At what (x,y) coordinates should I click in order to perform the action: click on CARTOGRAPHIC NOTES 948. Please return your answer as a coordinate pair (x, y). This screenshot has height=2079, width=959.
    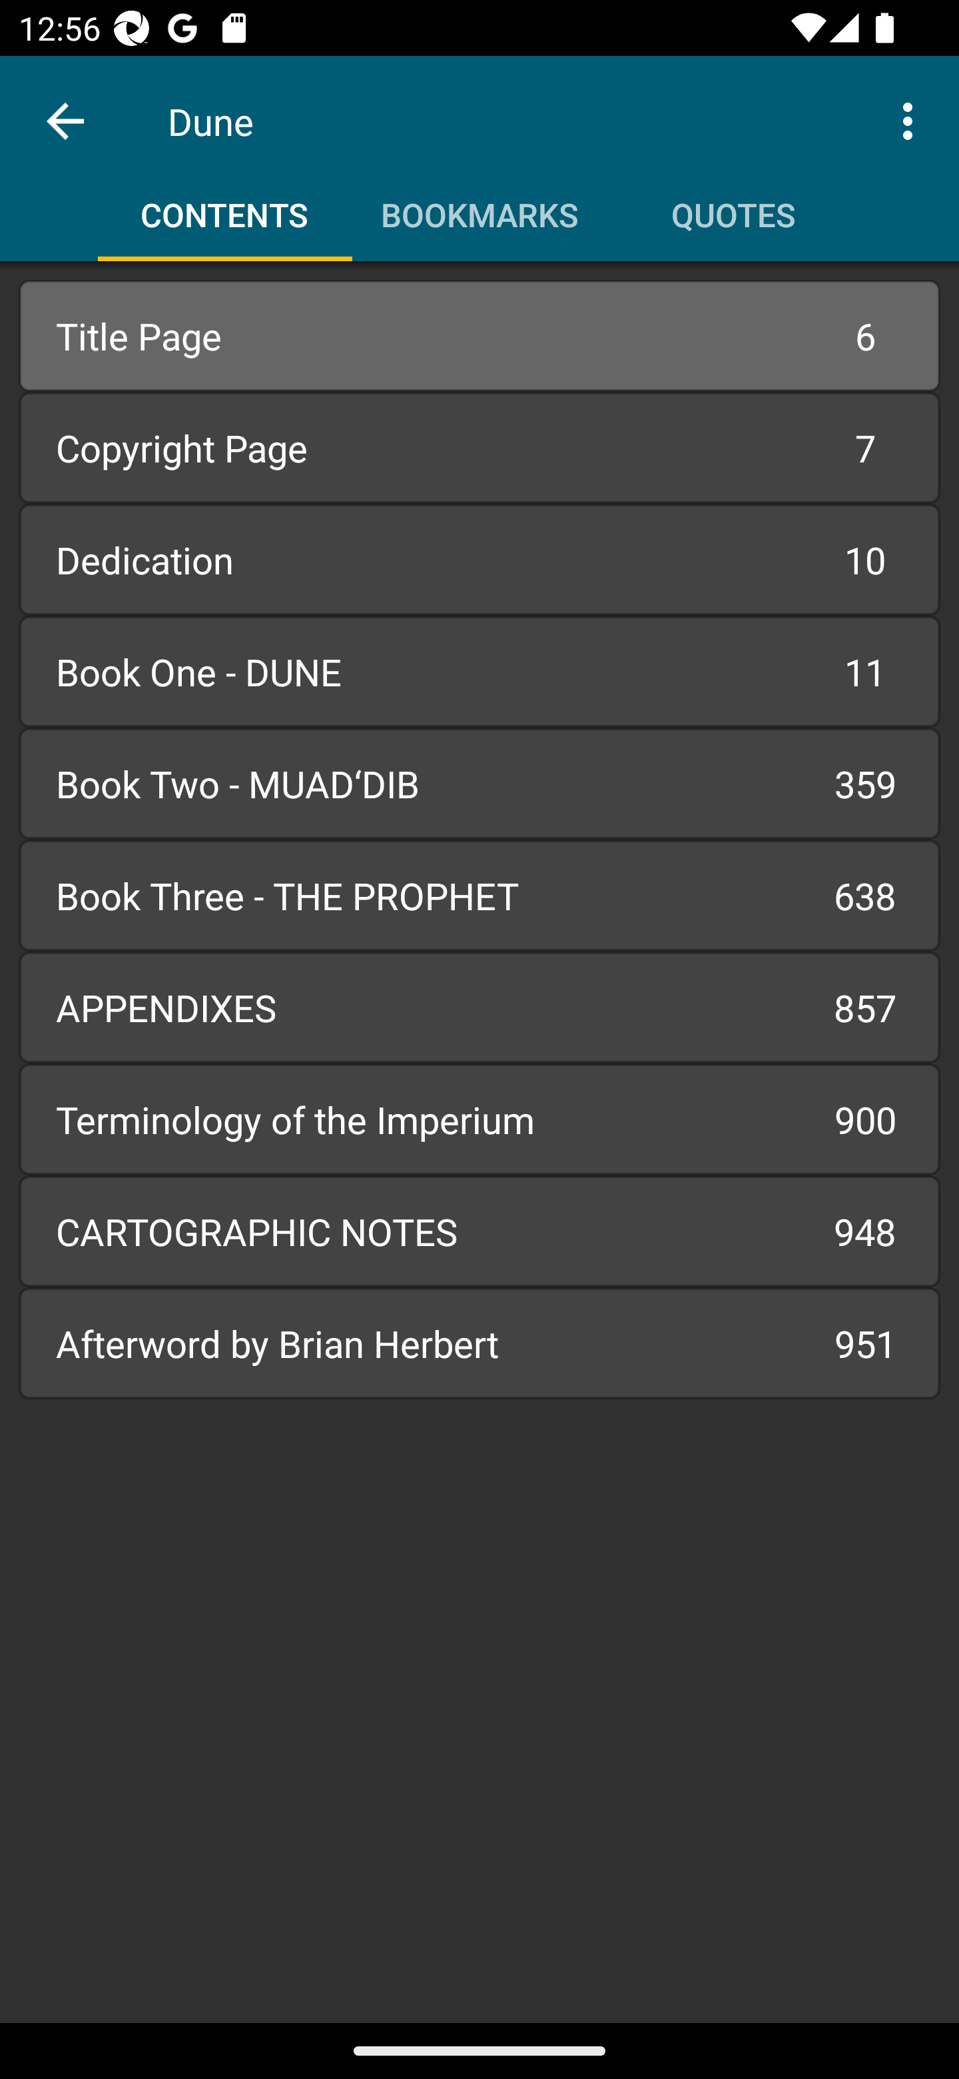
    Looking at the image, I should click on (479, 1230).